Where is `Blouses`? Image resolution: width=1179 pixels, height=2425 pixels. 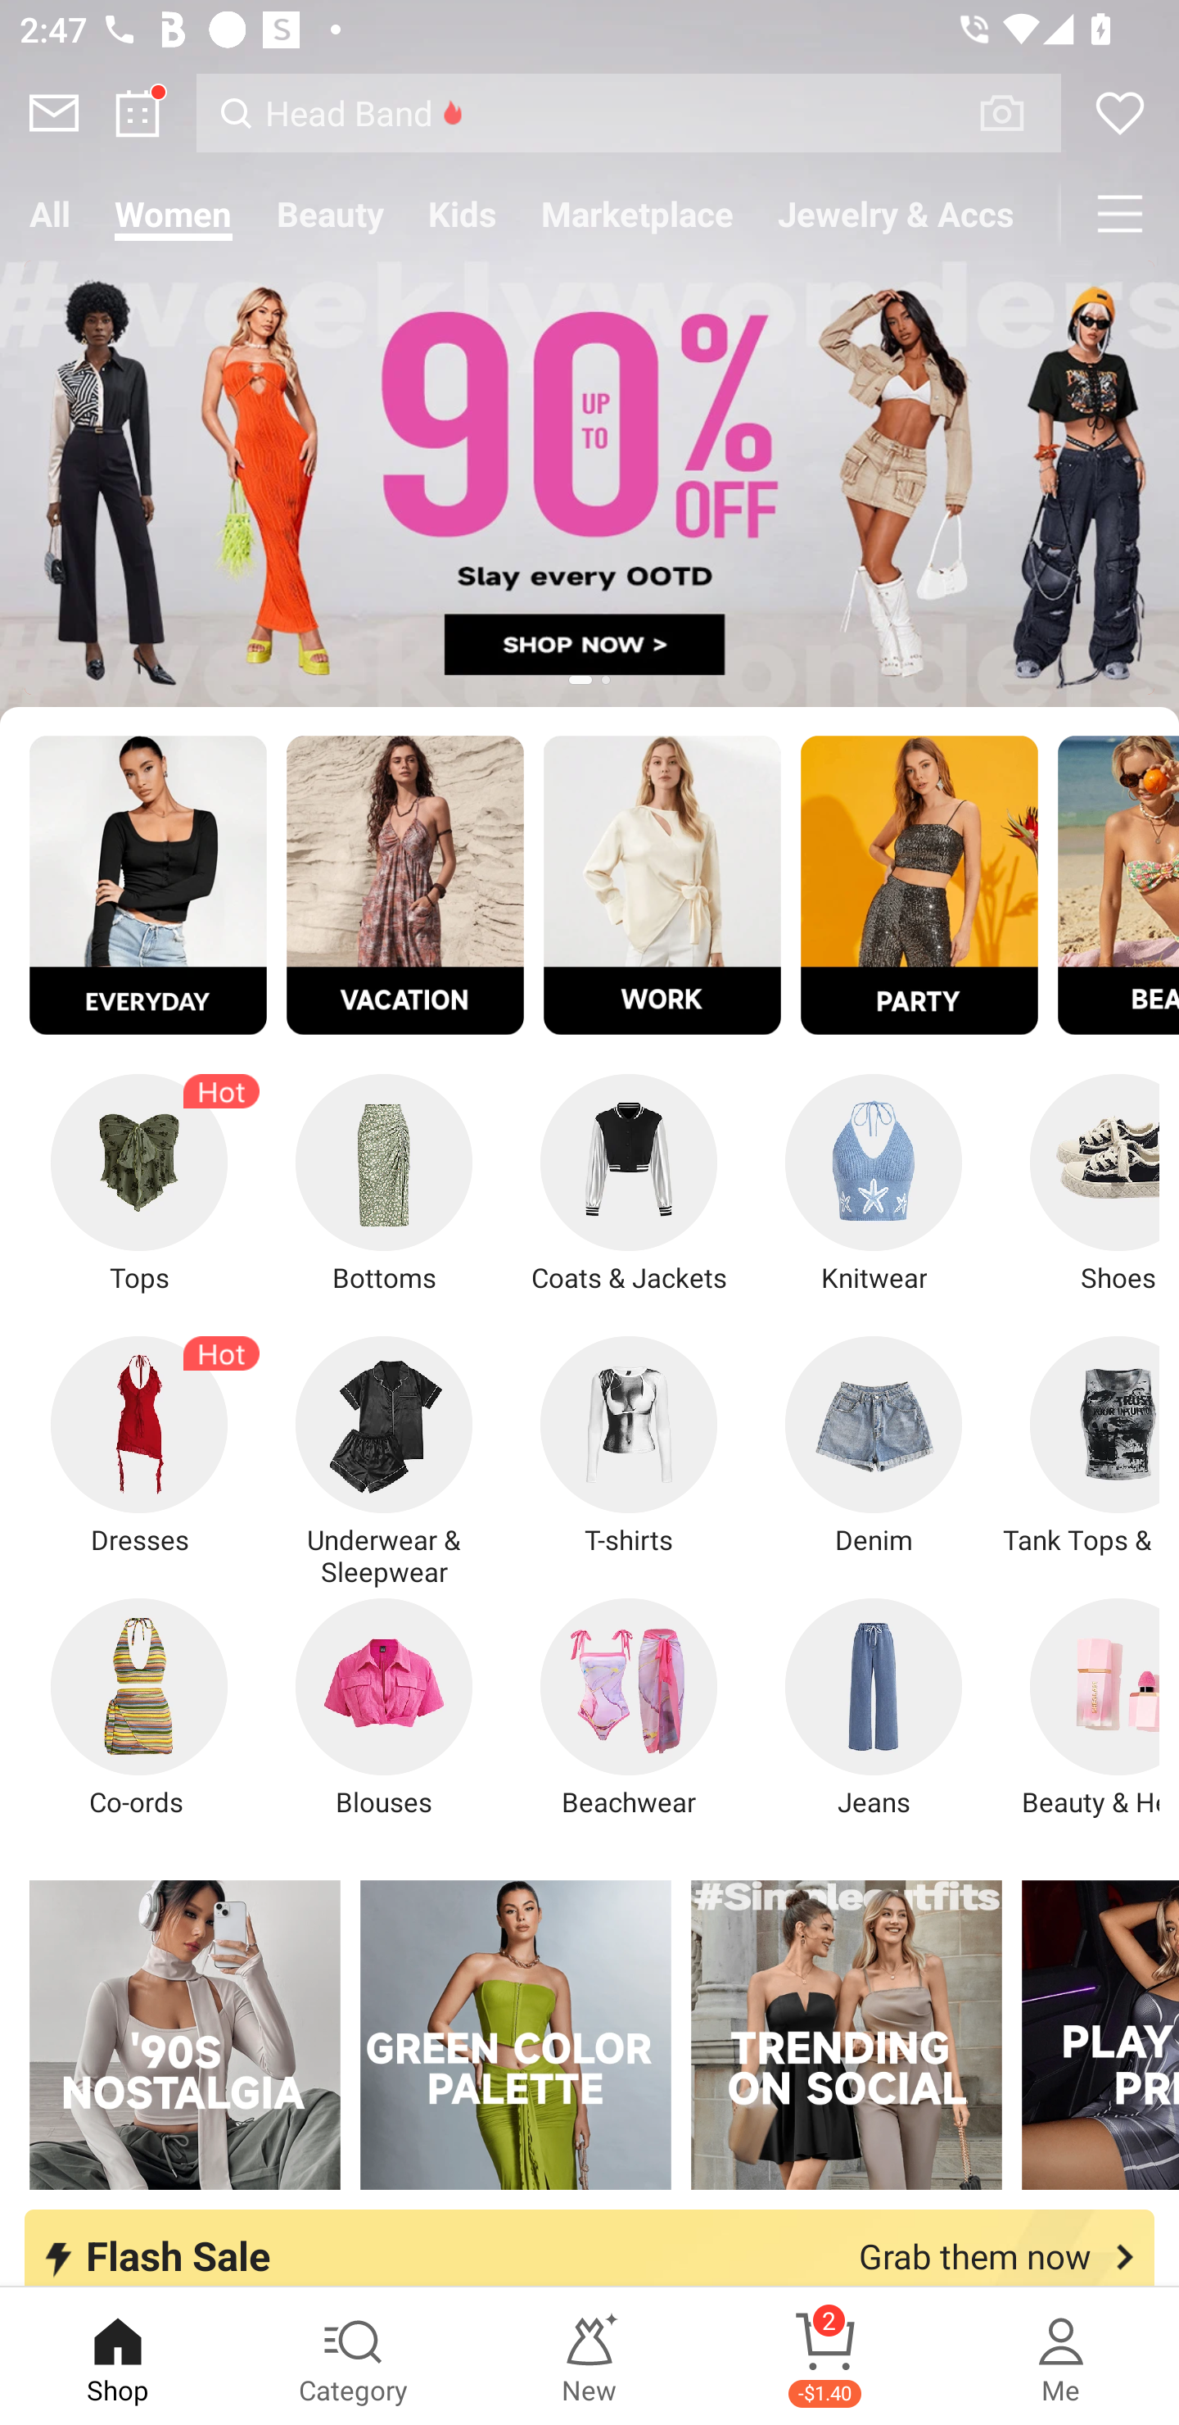 Blouses is located at coordinates (384, 1708).